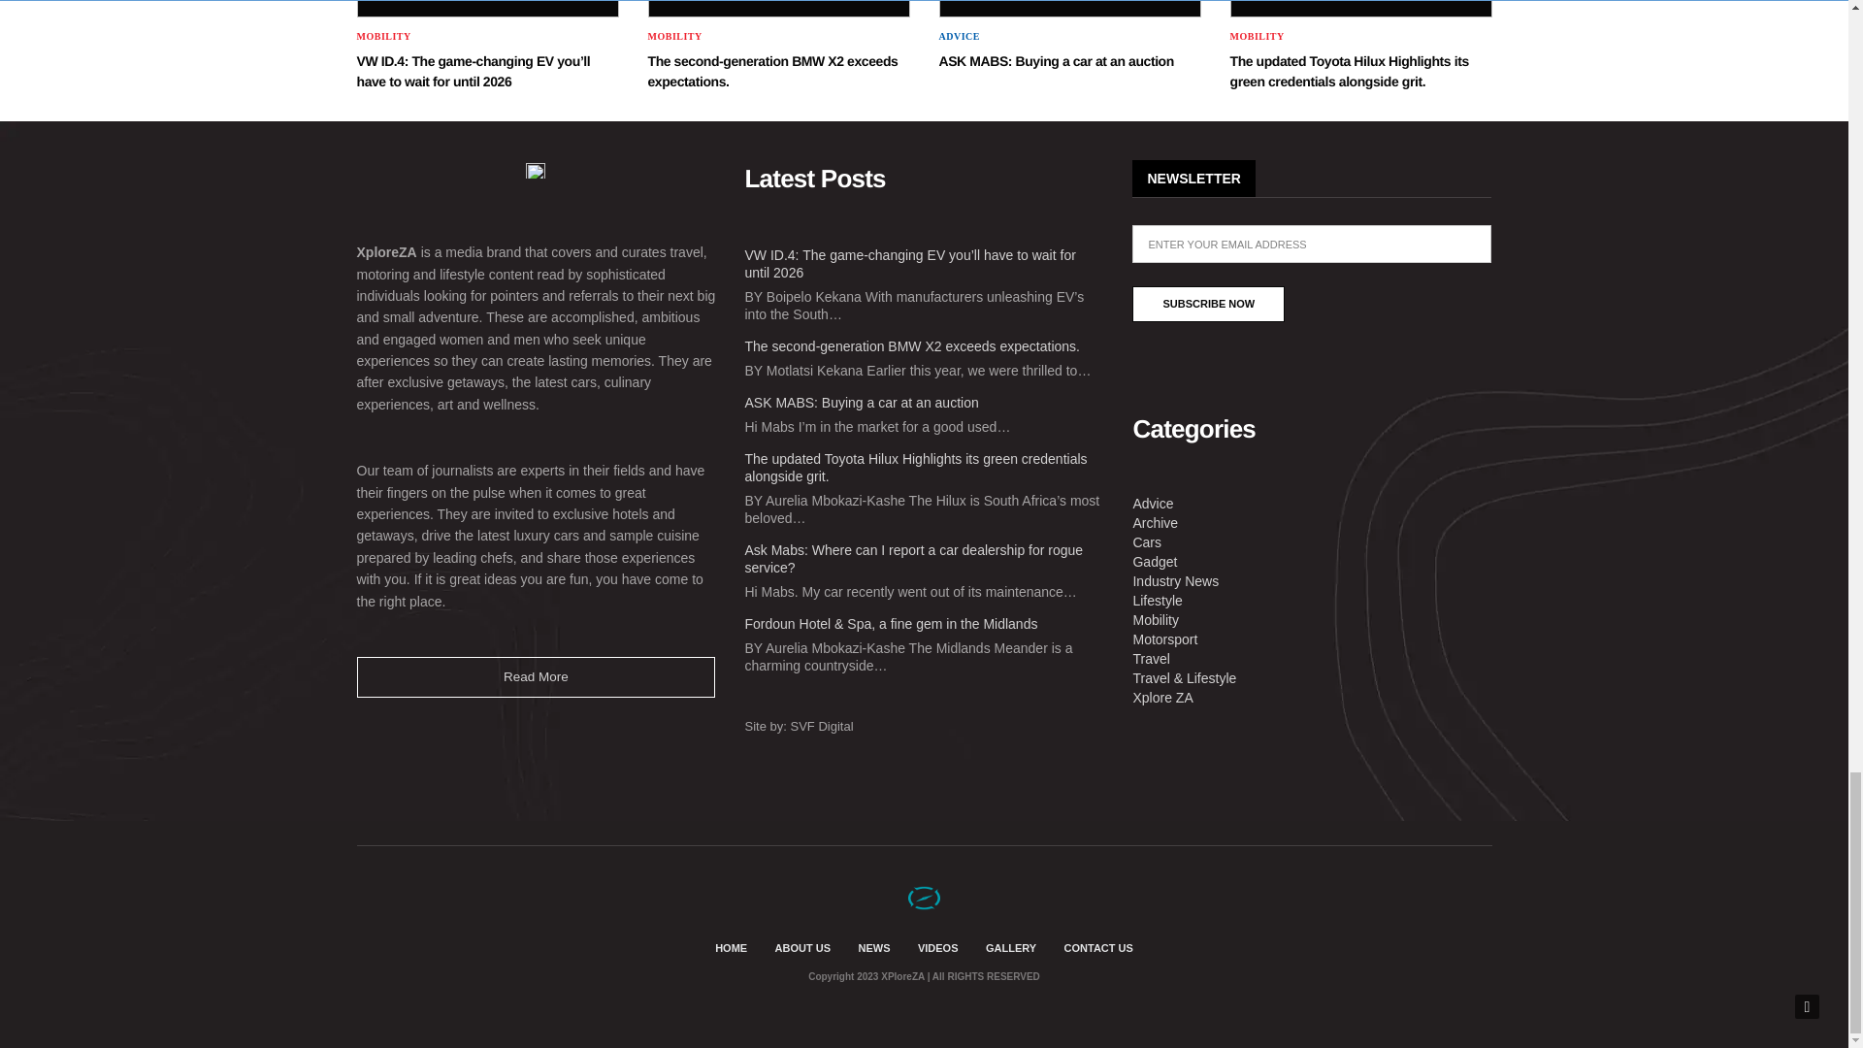 The width and height of the screenshot is (1863, 1048). What do you see at coordinates (1209, 303) in the screenshot?
I see `Subscribe Now` at bounding box center [1209, 303].